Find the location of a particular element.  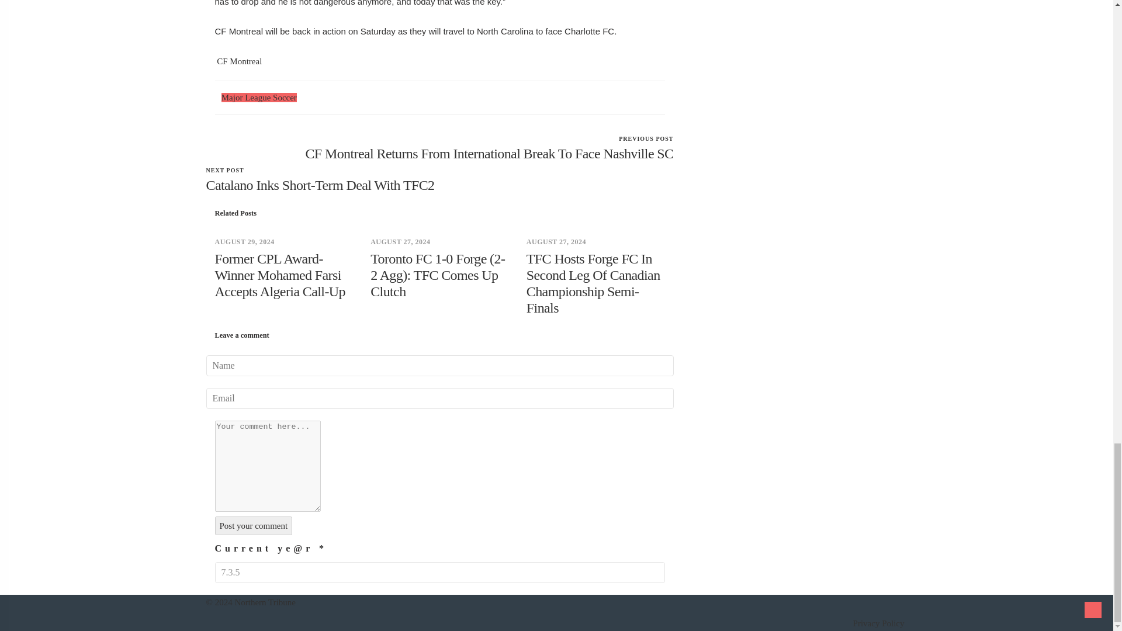

Post your comment is located at coordinates (259, 97).